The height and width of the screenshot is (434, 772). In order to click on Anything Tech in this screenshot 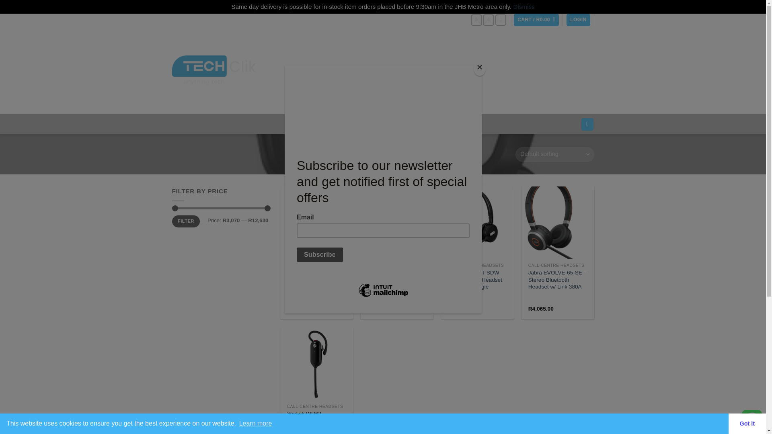, I will do `click(214, 70)`.